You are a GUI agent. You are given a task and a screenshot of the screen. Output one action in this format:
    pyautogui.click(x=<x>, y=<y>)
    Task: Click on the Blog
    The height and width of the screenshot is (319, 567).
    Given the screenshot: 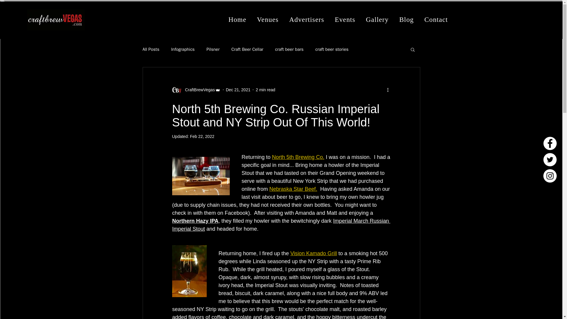 What is the action you would take?
    pyautogui.click(x=406, y=19)
    